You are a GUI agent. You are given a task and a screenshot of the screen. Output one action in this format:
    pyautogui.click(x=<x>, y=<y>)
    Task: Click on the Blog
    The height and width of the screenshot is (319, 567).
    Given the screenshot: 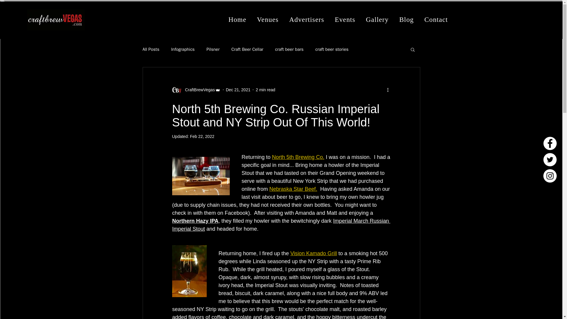 What is the action you would take?
    pyautogui.click(x=406, y=19)
    